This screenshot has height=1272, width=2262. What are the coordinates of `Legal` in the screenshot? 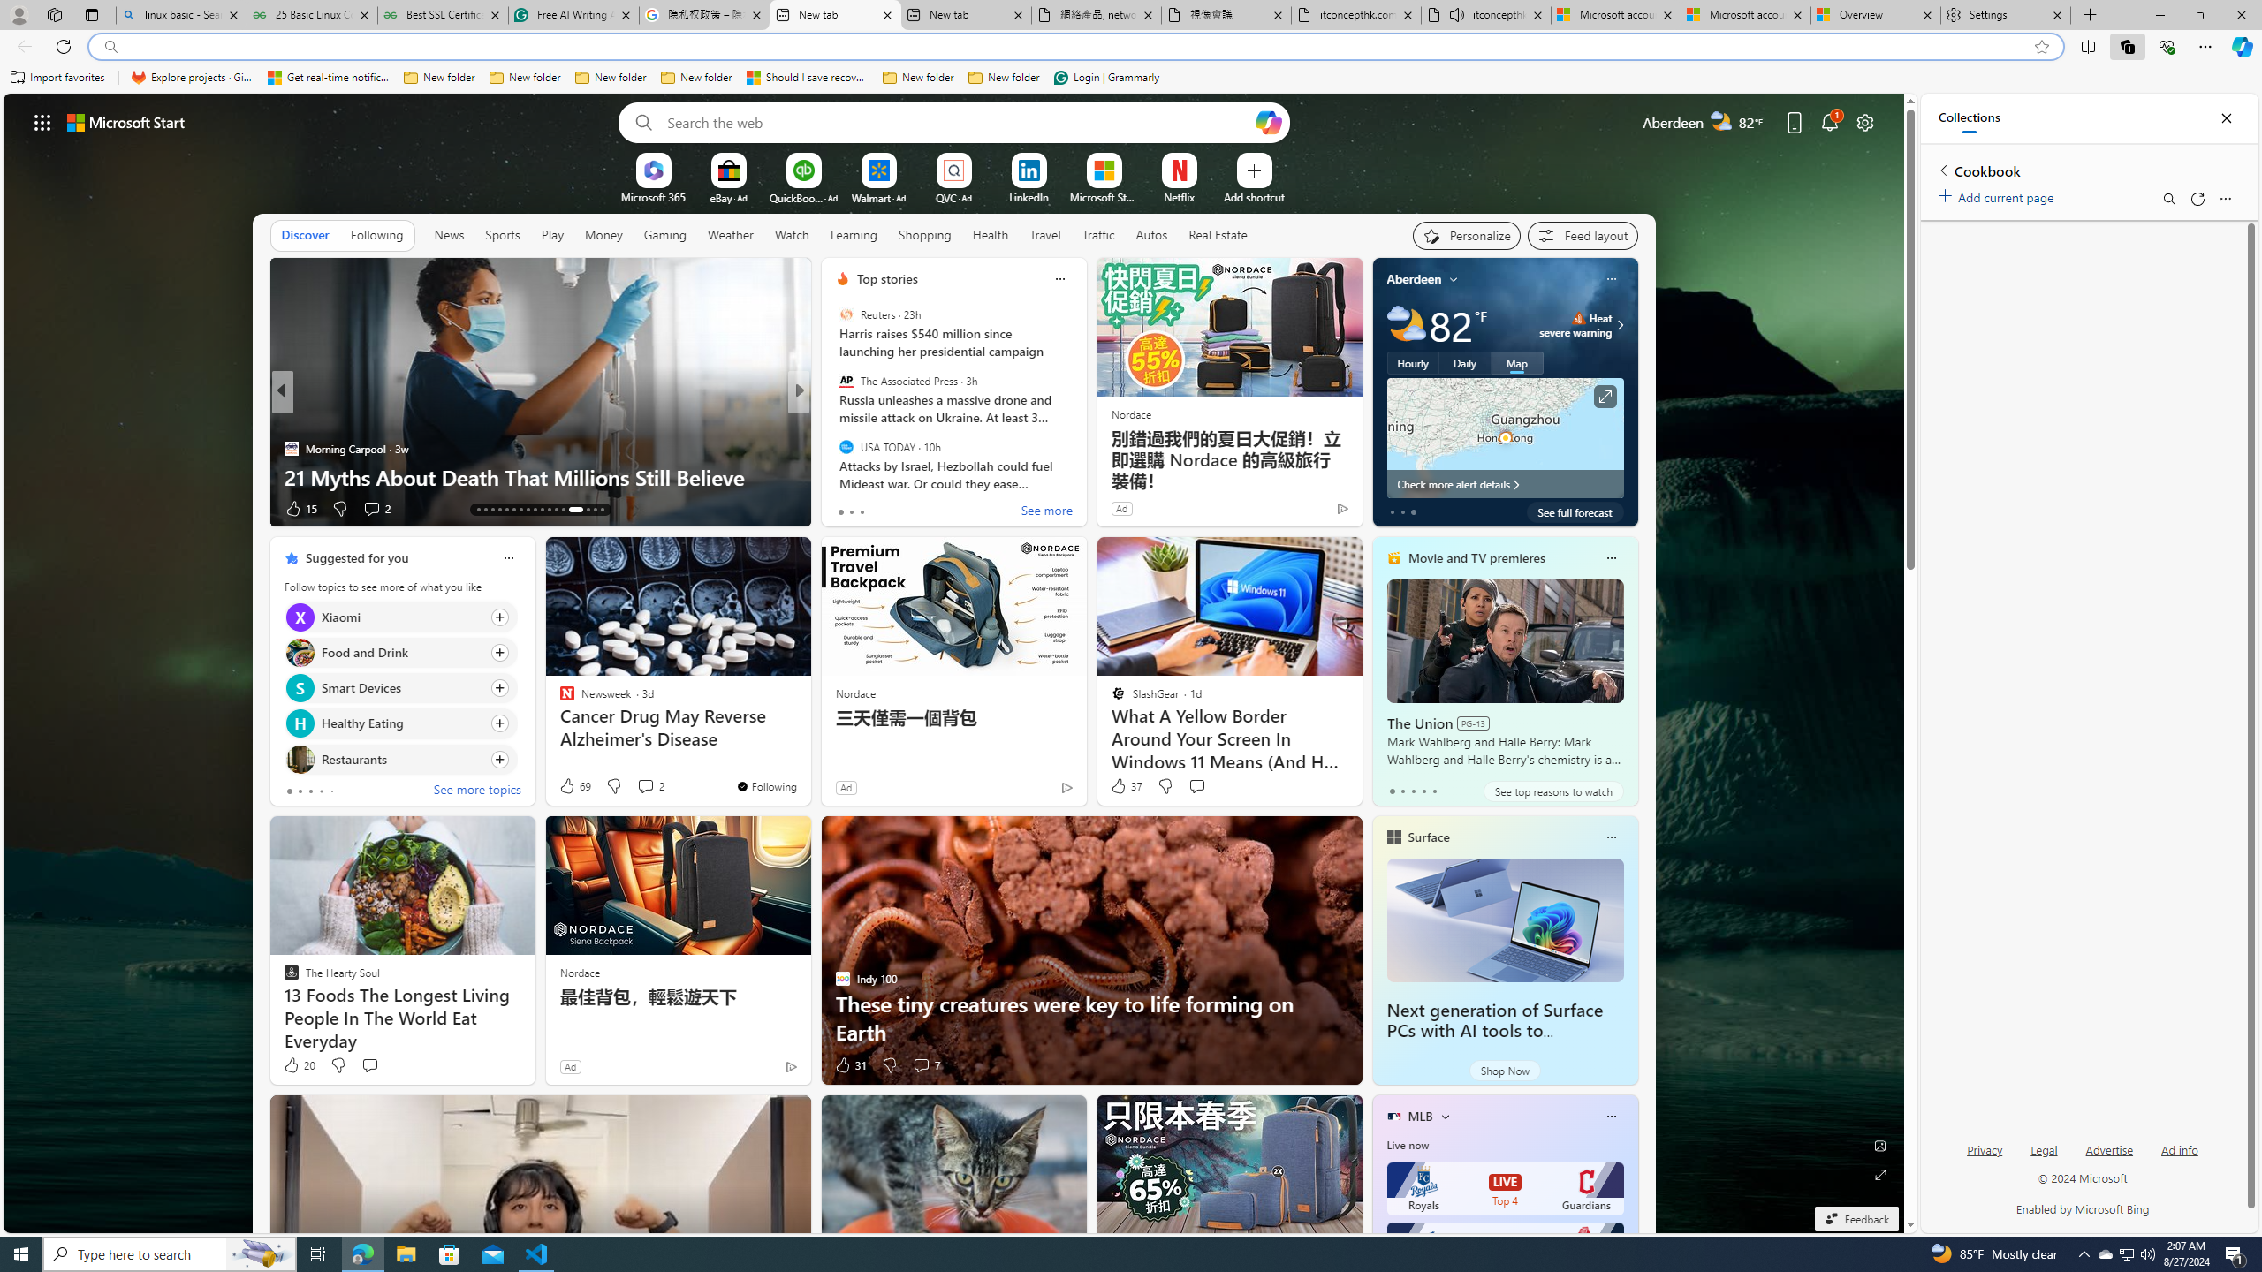 It's located at (2045, 1150).